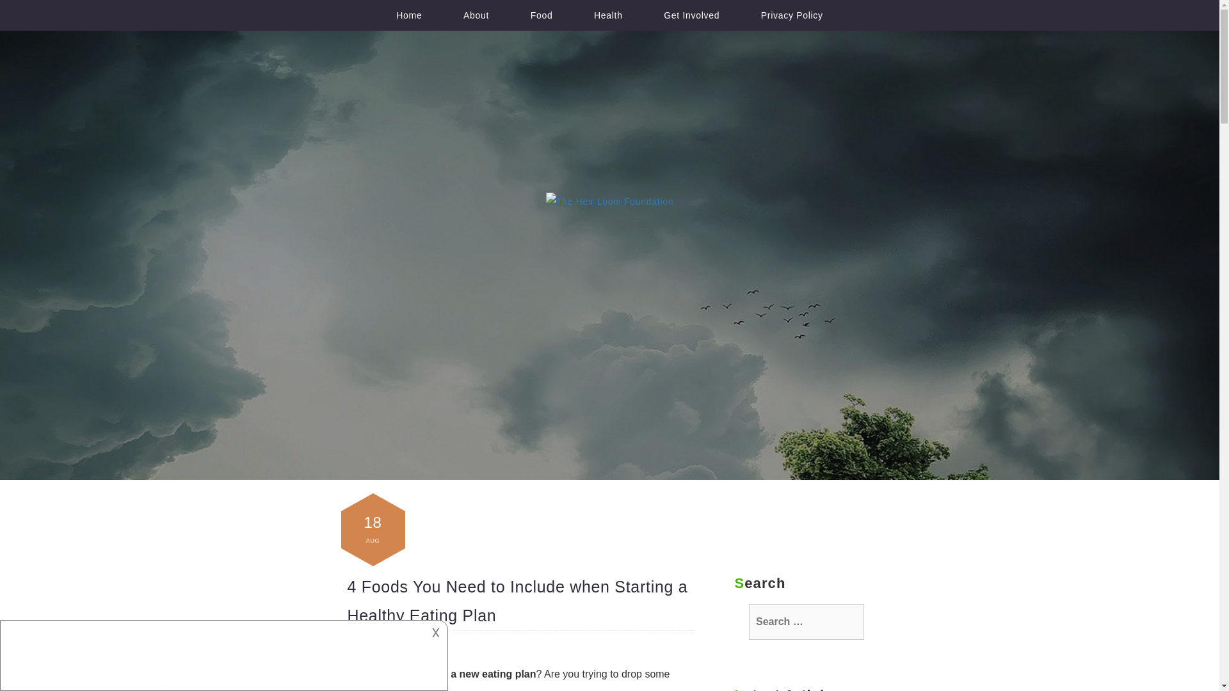 The image size is (1229, 691). What do you see at coordinates (792, 15) in the screenshot?
I see `Privacy Policy` at bounding box center [792, 15].